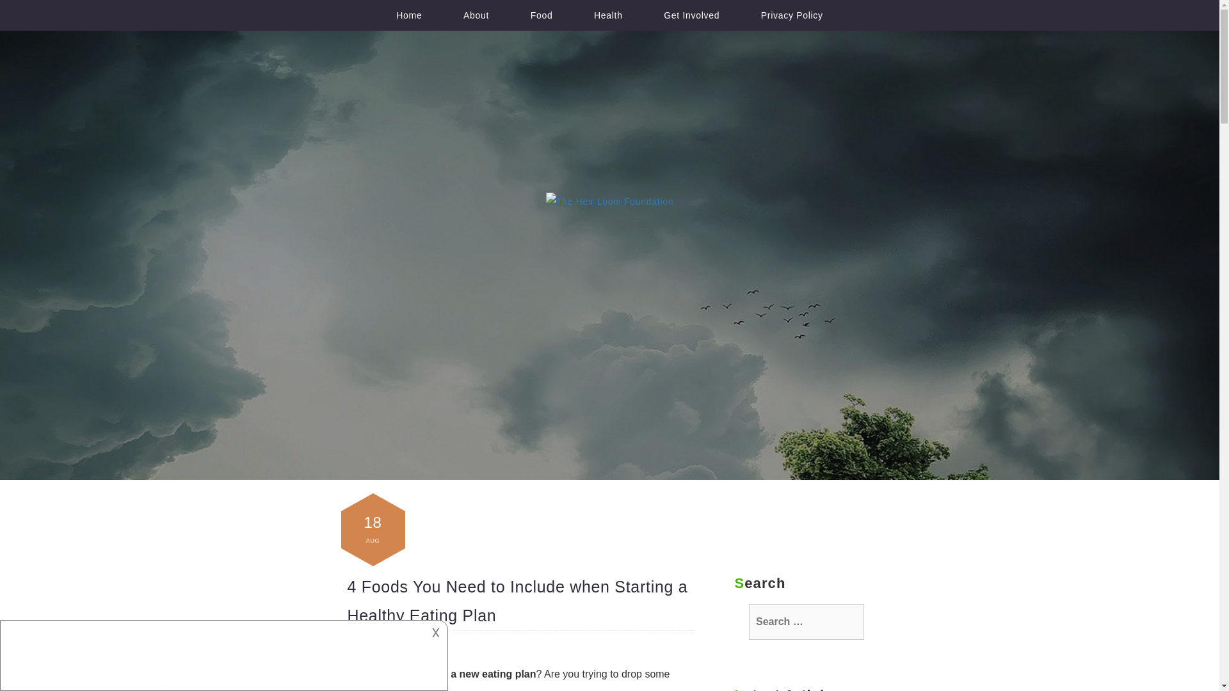 The image size is (1229, 691). What do you see at coordinates (792, 15) in the screenshot?
I see `Privacy Policy` at bounding box center [792, 15].